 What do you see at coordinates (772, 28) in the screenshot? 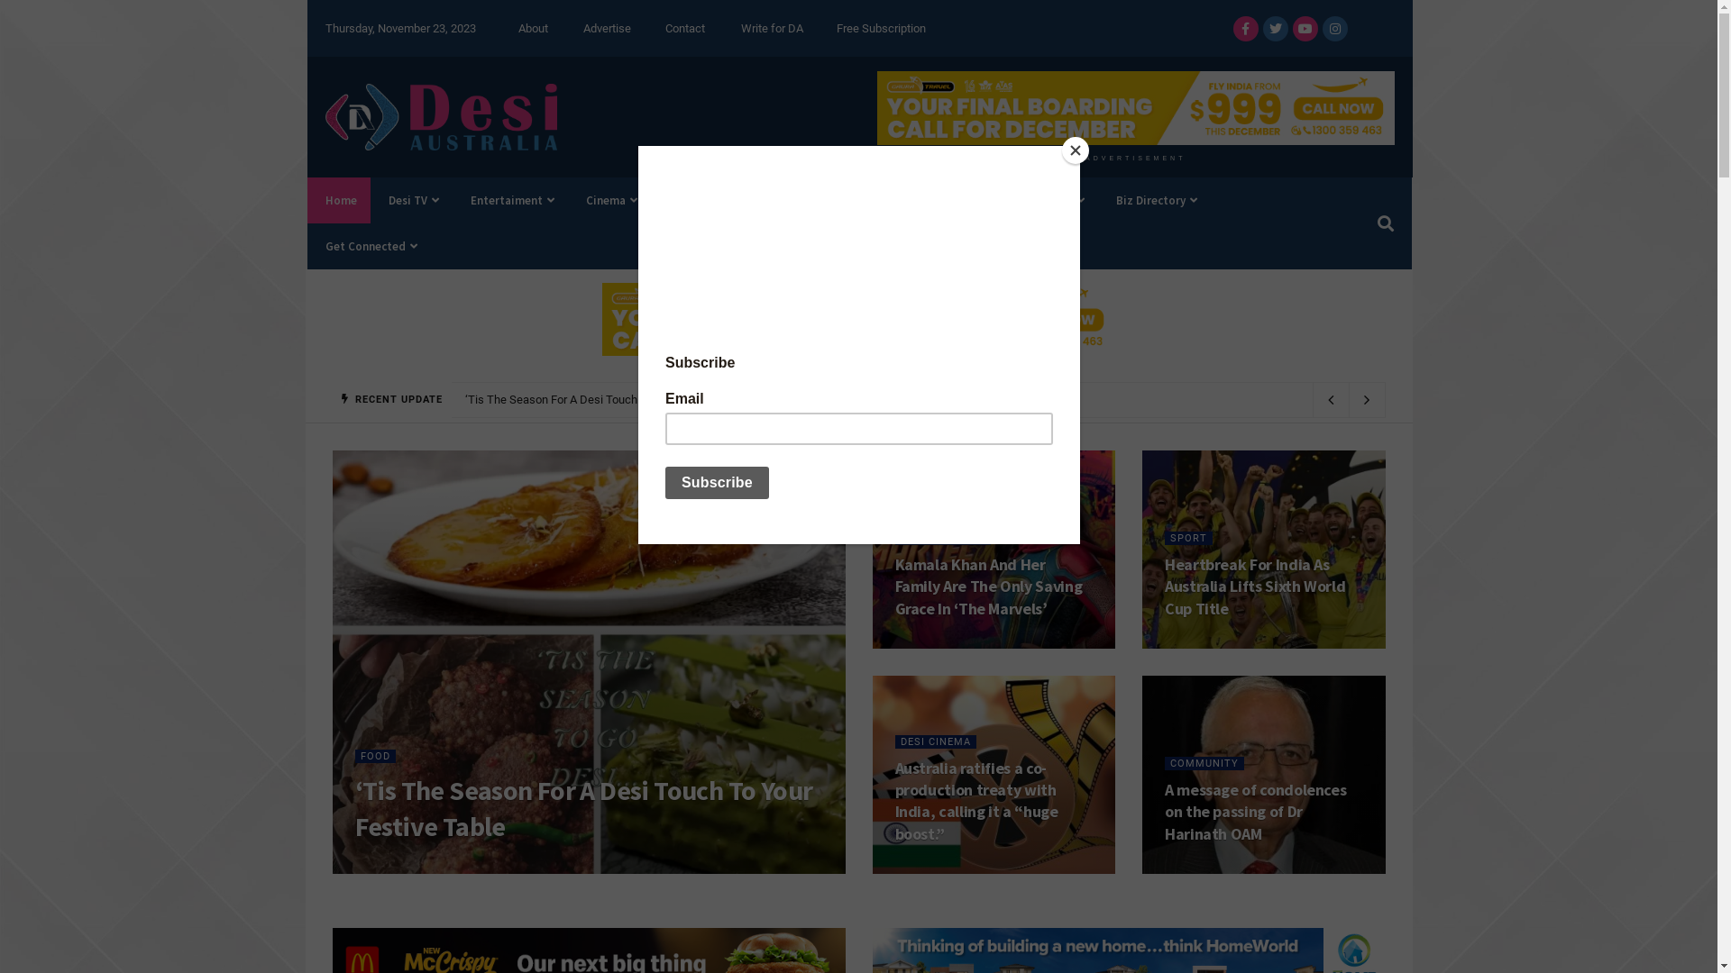
I see `Write for DA` at bounding box center [772, 28].